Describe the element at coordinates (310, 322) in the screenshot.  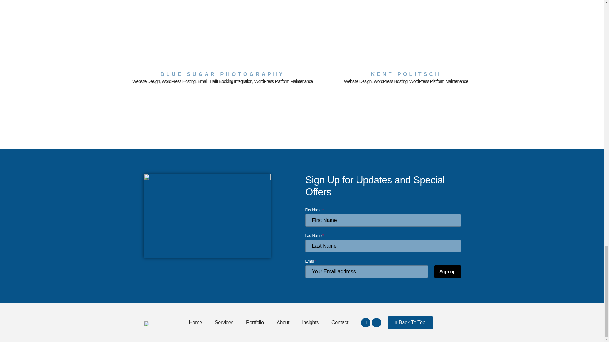
I see `Insights` at that location.